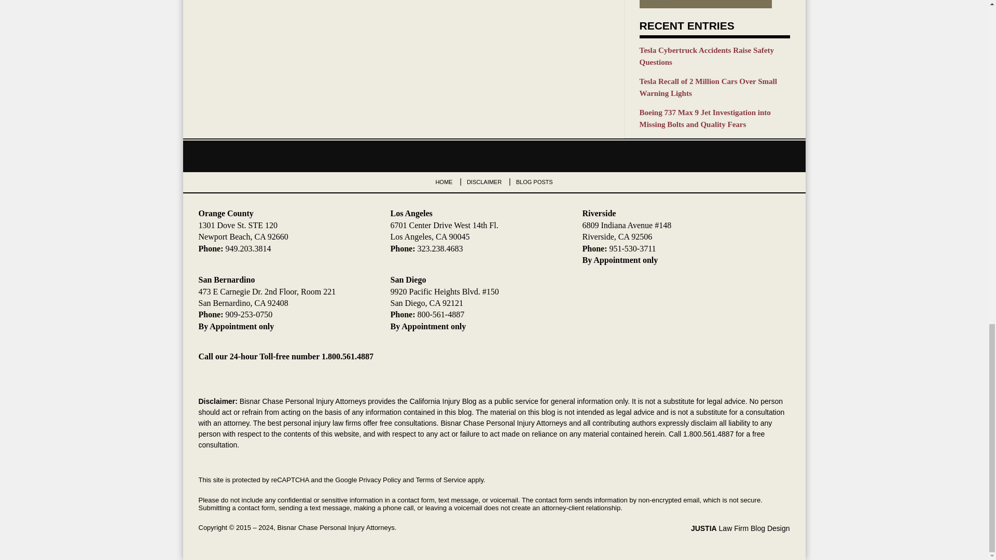 Image resolution: width=996 pixels, height=560 pixels. What do you see at coordinates (485, 181) in the screenshot?
I see `DISCLAIMER` at bounding box center [485, 181].